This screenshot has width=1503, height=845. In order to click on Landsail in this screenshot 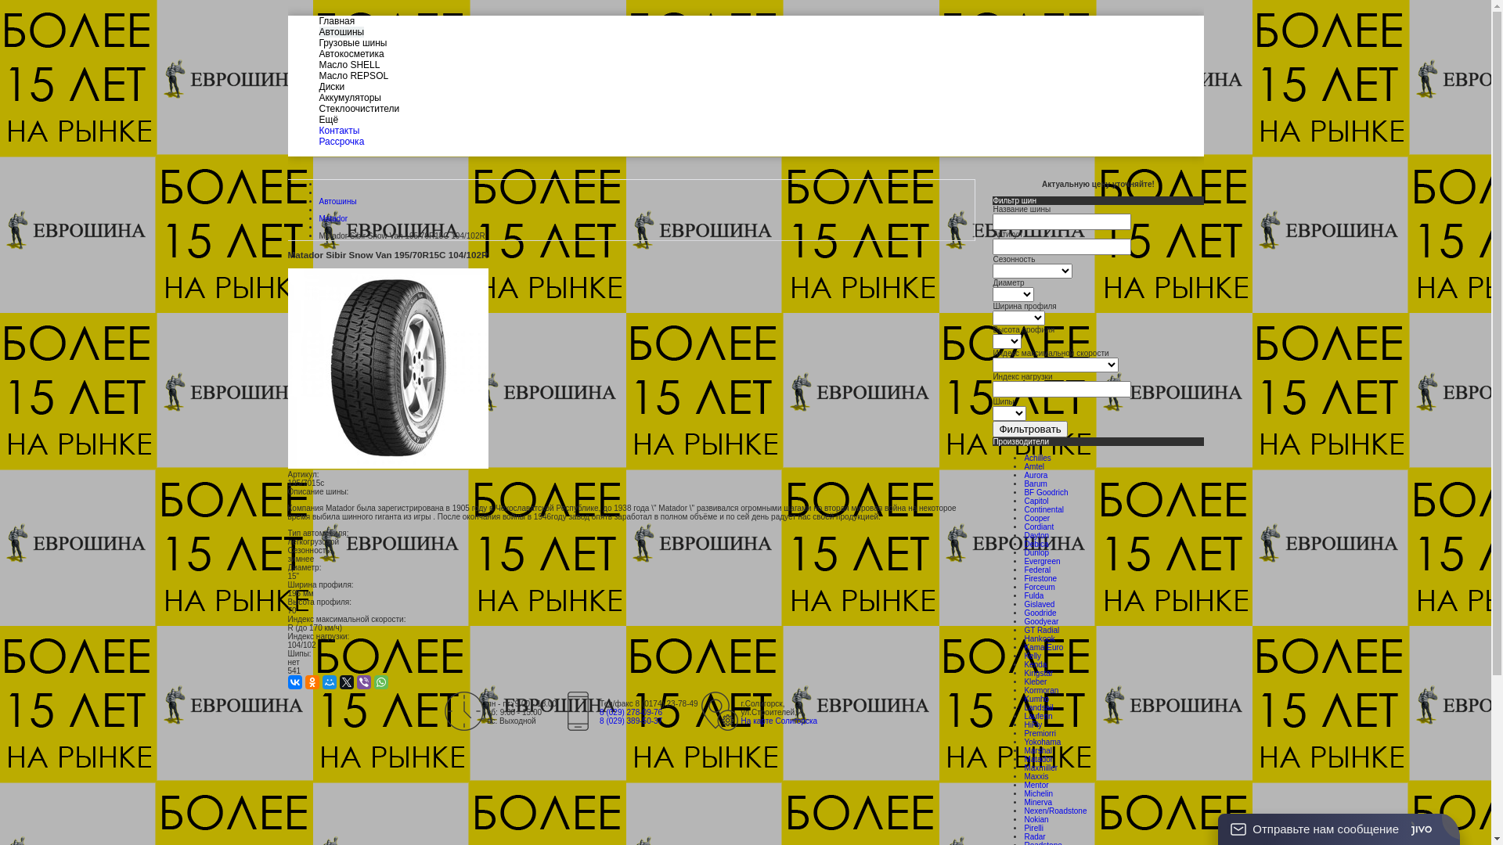, I will do `click(1038, 707)`.